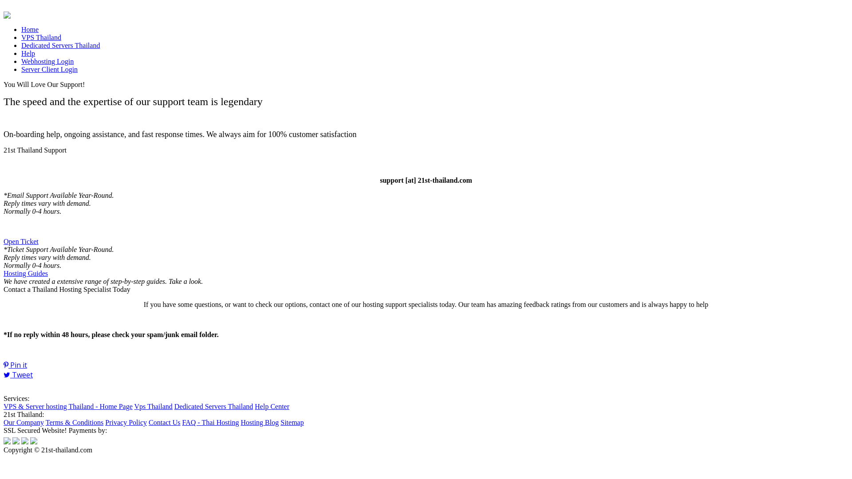 This screenshot has height=479, width=852. What do you see at coordinates (28, 53) in the screenshot?
I see `Help` at bounding box center [28, 53].